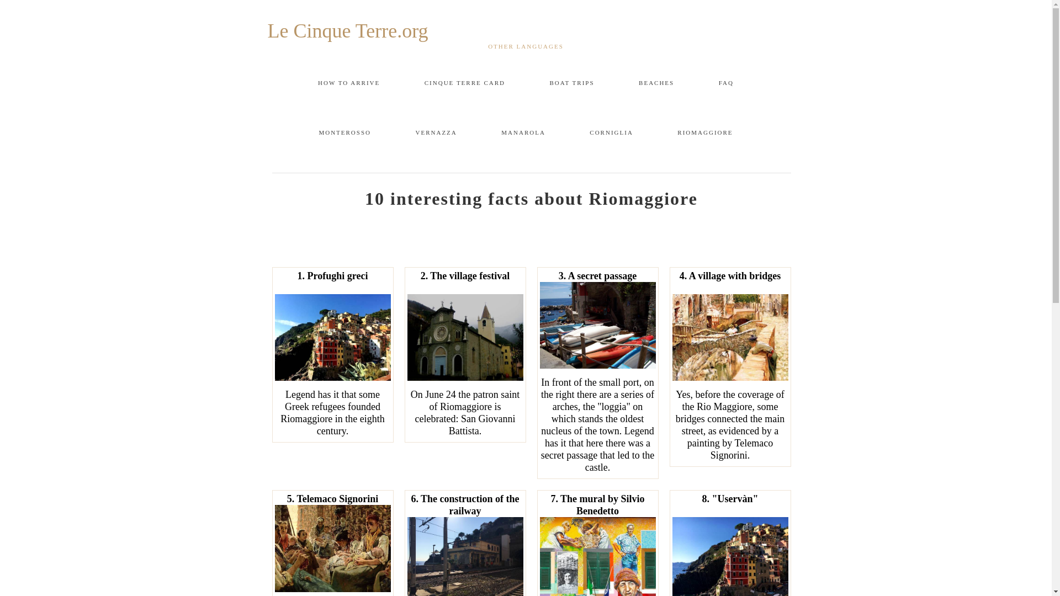 Image resolution: width=1060 pixels, height=596 pixels. What do you see at coordinates (526, 30) in the screenshot?
I see `Le Cinque Terre.org` at bounding box center [526, 30].